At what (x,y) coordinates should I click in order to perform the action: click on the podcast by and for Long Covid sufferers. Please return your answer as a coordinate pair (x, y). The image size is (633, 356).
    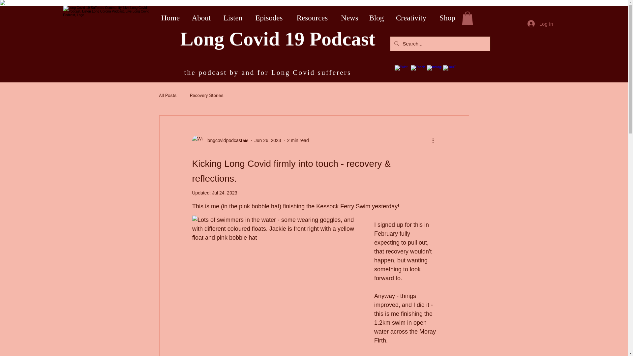
    Looking at the image, I should click on (268, 73).